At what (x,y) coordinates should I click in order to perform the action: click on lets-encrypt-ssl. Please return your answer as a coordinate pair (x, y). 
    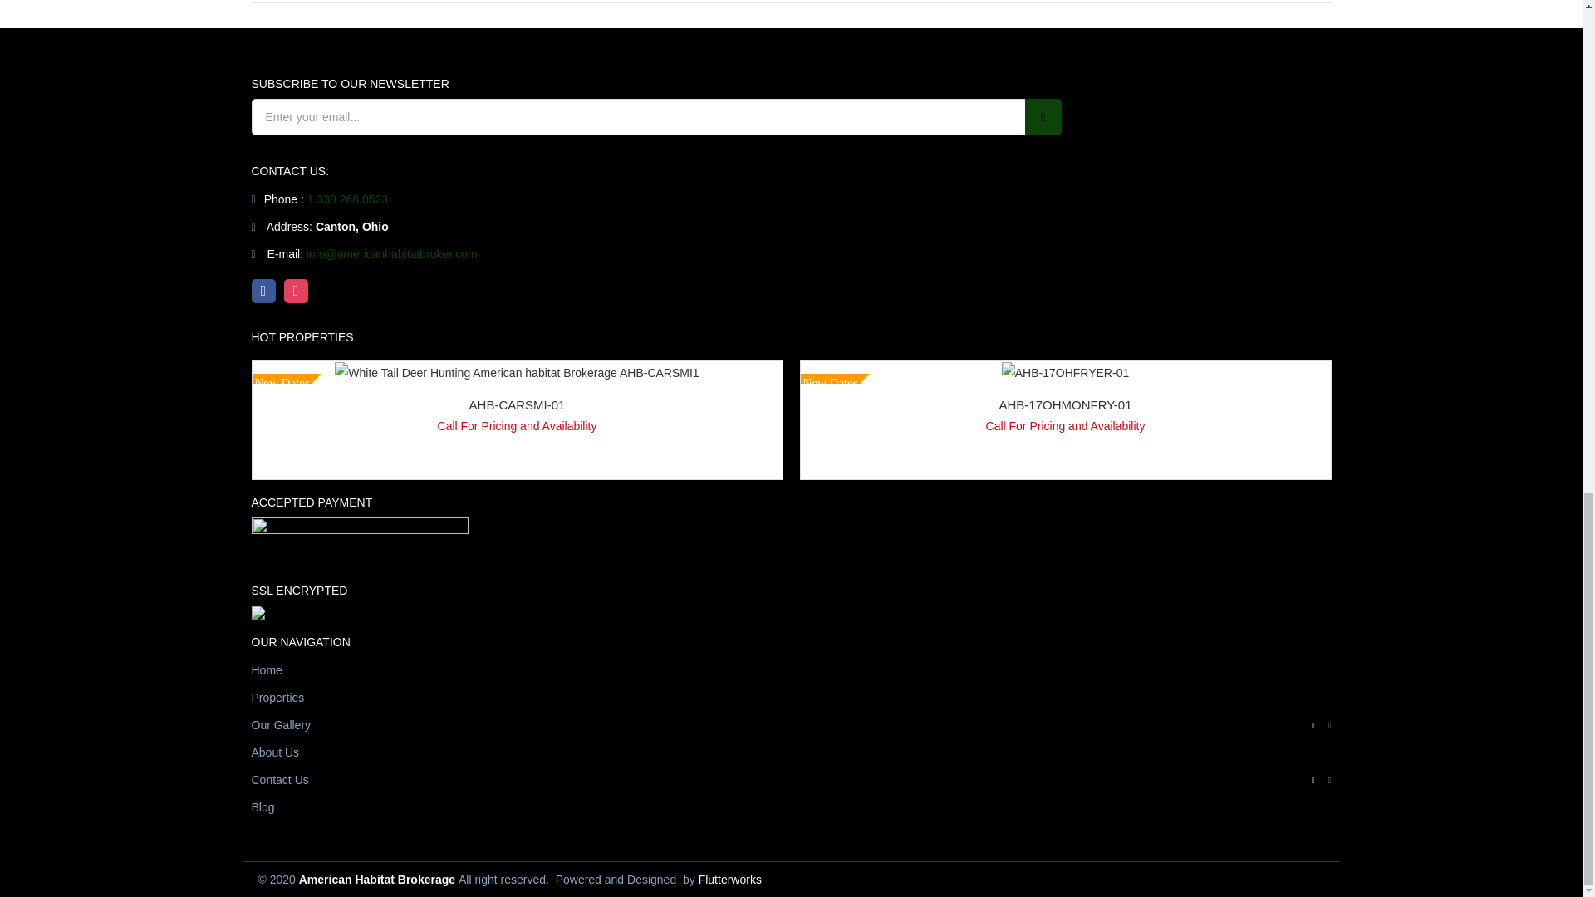
    Looking at the image, I should click on (391, 617).